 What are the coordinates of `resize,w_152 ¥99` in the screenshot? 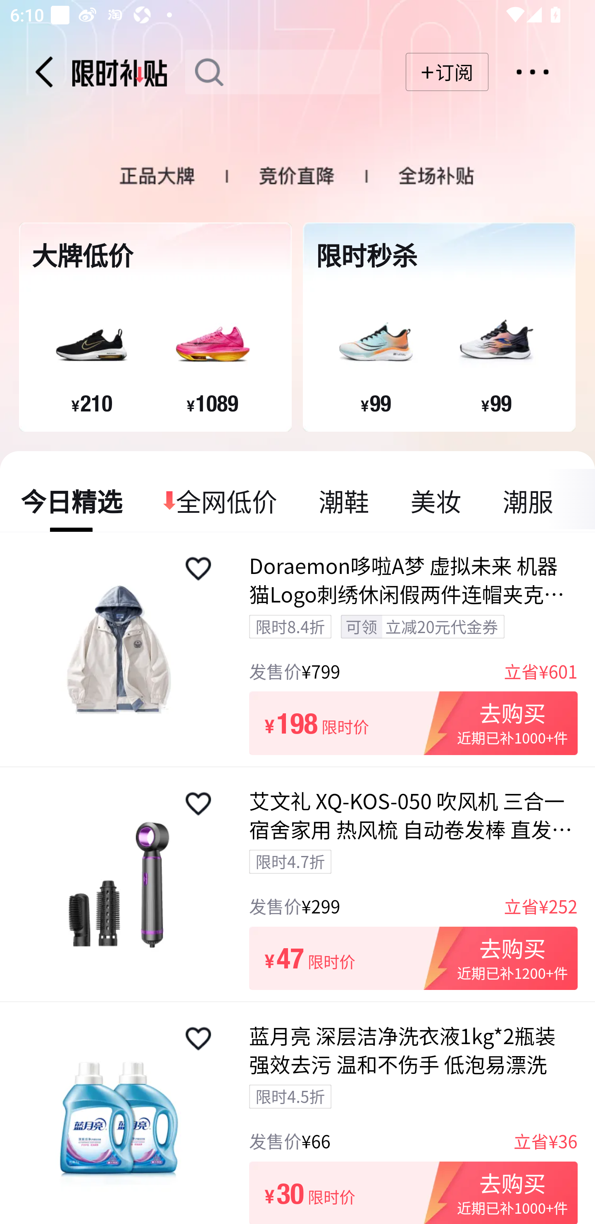 It's located at (496, 347).